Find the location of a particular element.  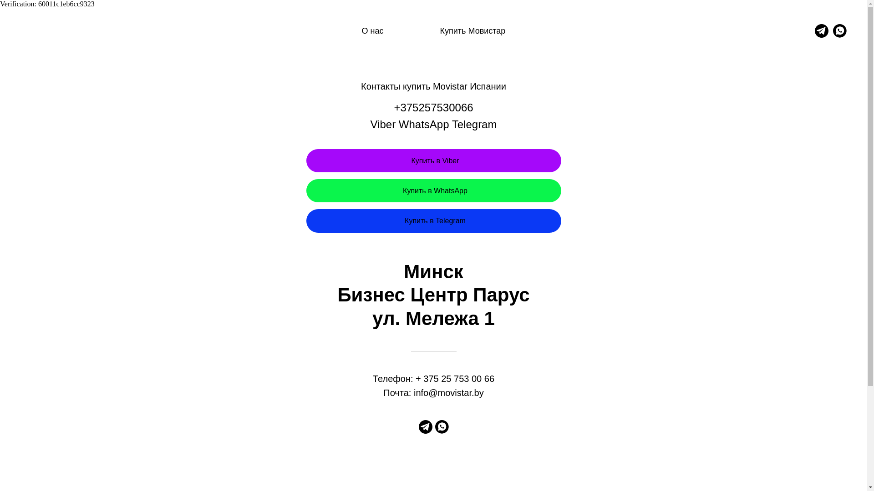

Viber is located at coordinates (383, 125).